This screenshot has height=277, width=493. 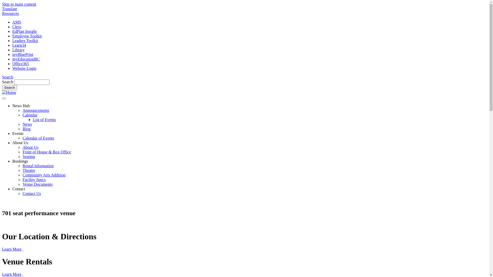 I want to click on Skip to main content, so click(x=19, y=4).